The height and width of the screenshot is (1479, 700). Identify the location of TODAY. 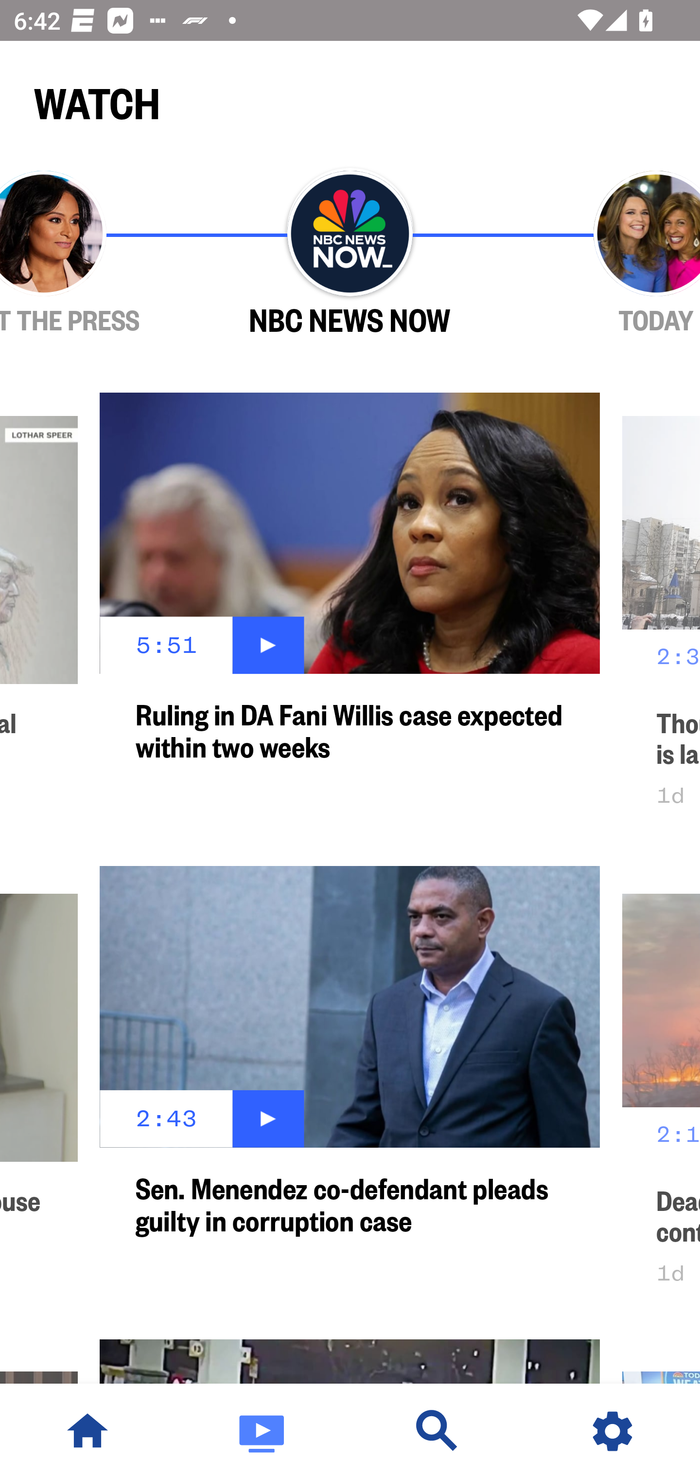
(602, 253).